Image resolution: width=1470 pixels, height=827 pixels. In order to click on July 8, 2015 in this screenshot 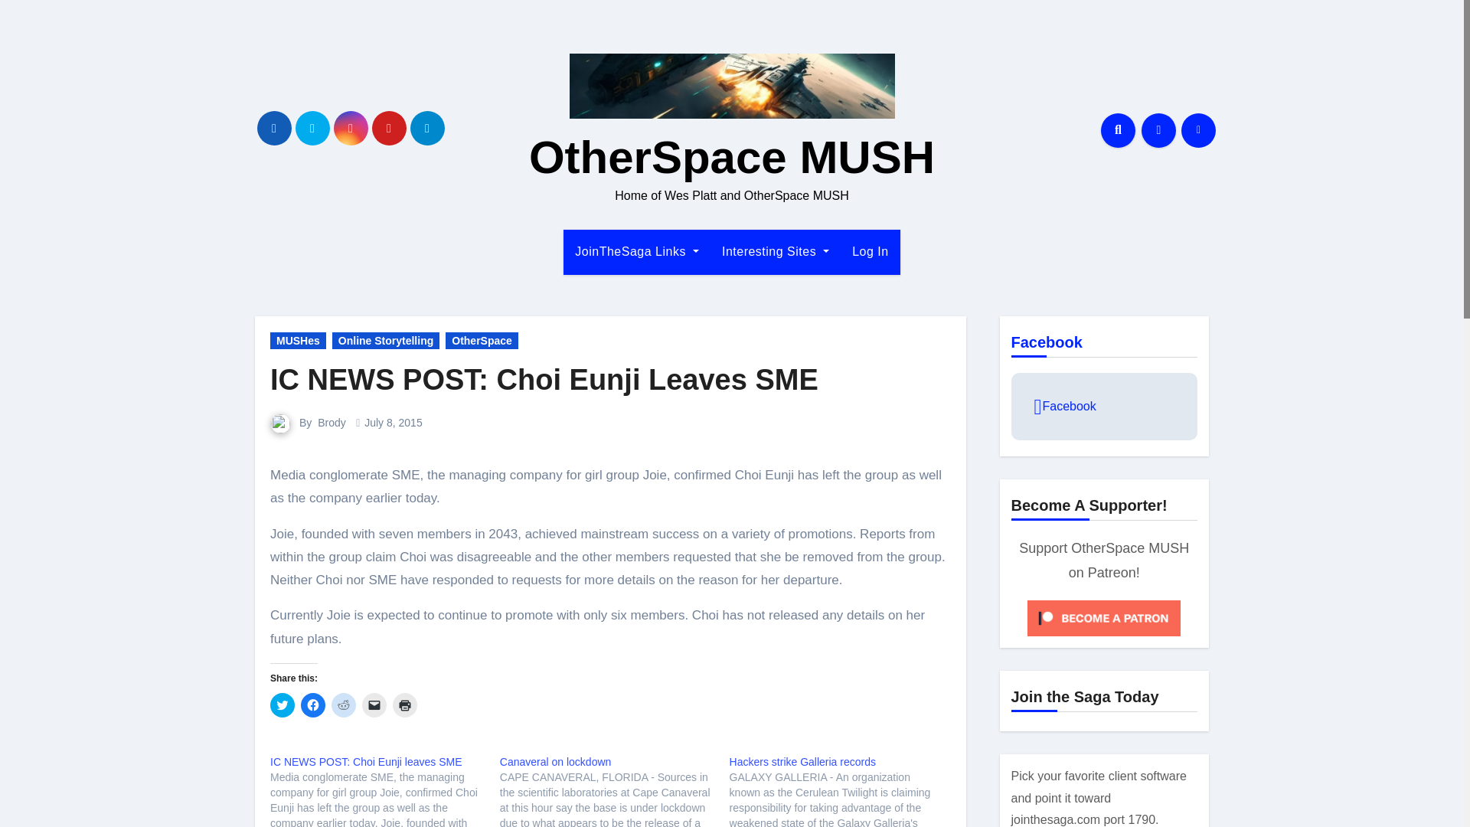, I will do `click(394, 423)`.